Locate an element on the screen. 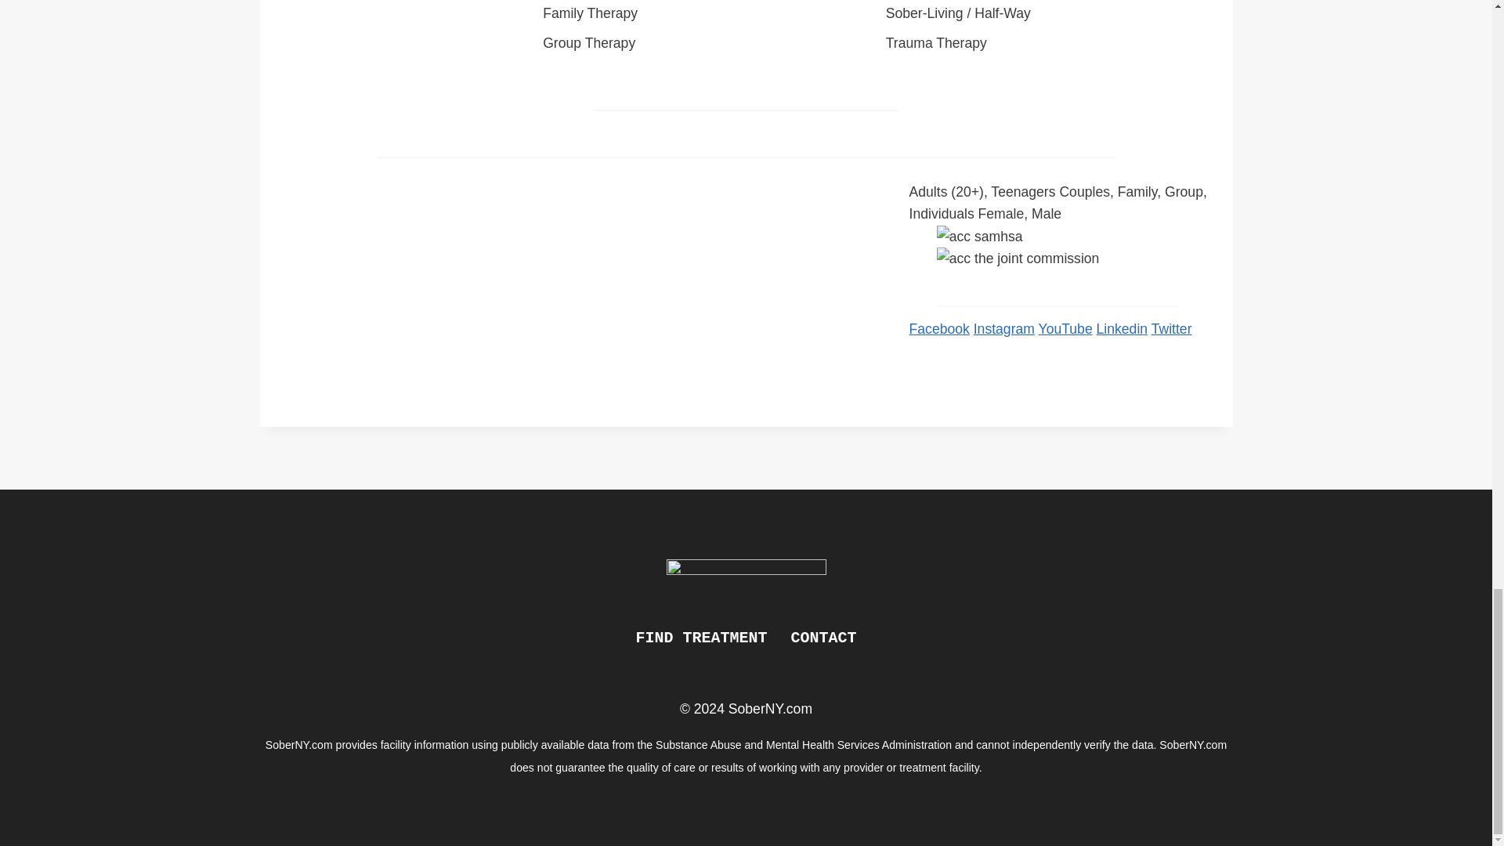 Image resolution: width=1504 pixels, height=846 pixels. Instagram is located at coordinates (1003, 329).